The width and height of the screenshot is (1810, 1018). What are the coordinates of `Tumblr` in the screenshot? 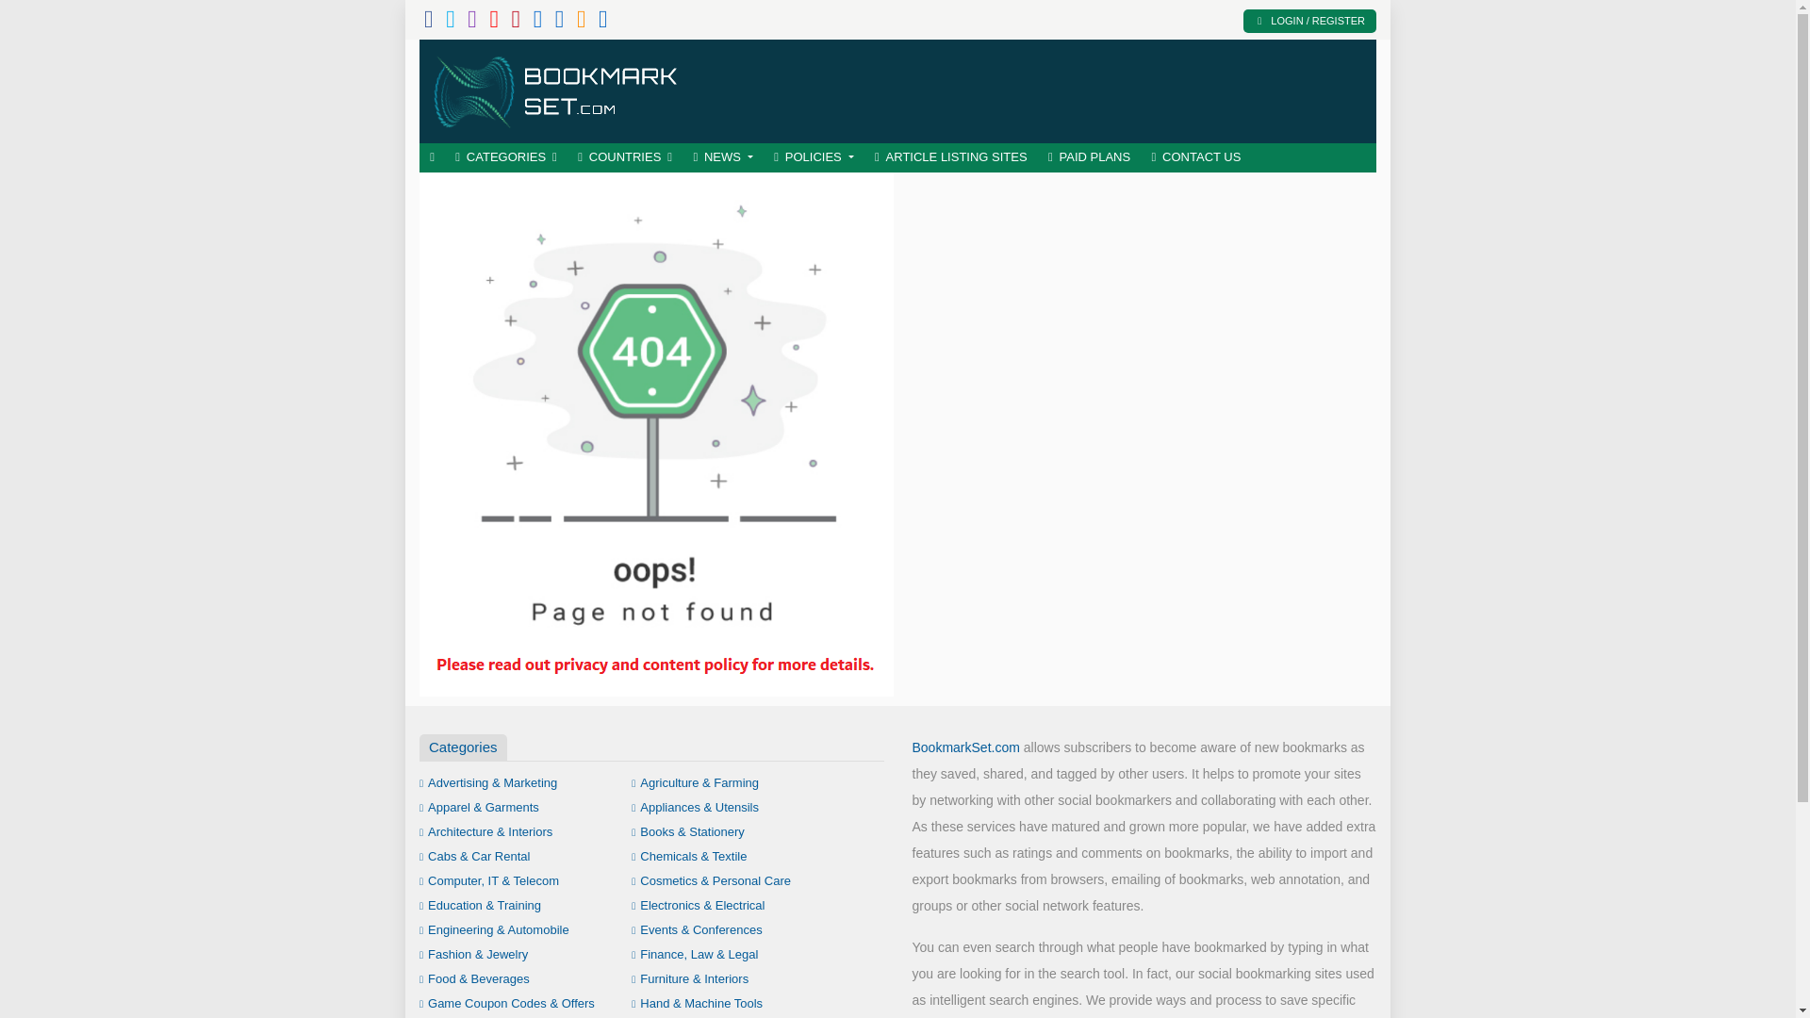 It's located at (538, 23).